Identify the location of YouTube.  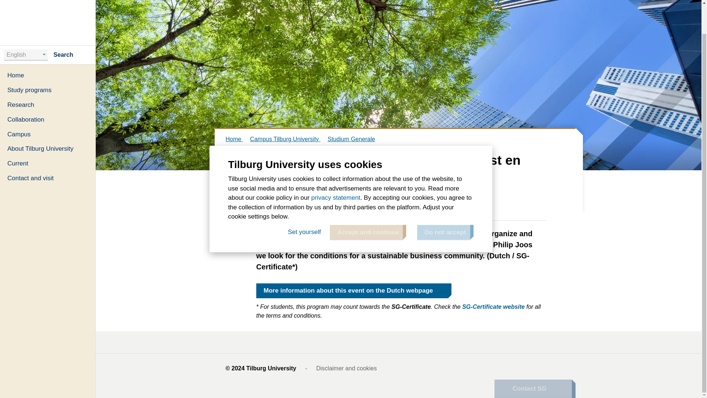
(498, 368).